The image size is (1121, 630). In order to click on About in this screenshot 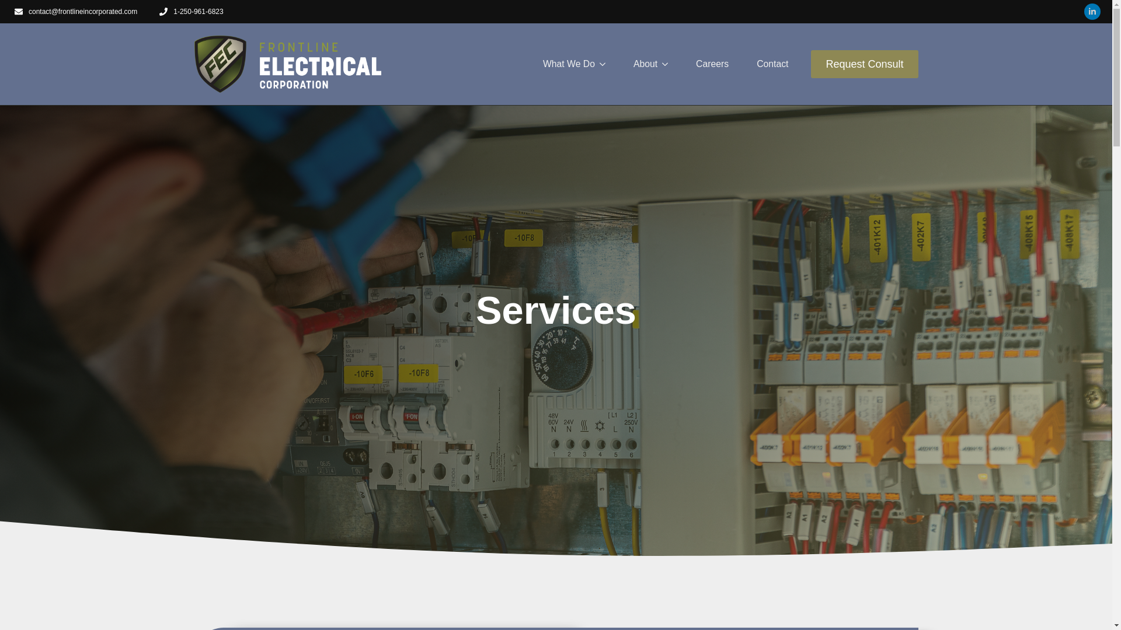, I will do `click(638, 64)`.